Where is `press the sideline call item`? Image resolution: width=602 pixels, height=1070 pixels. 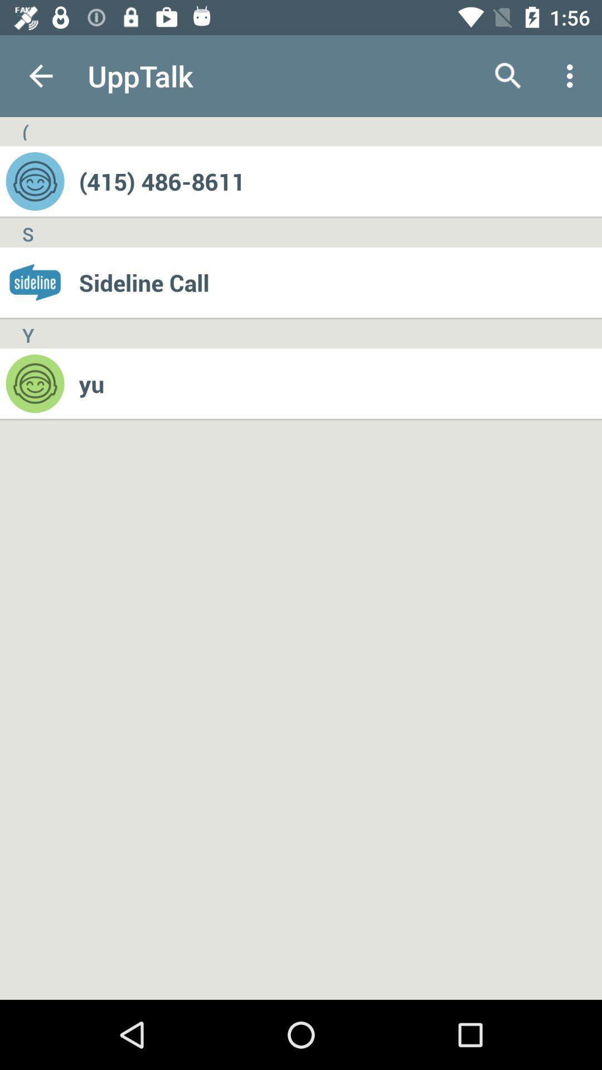 press the sideline call item is located at coordinates (340, 282).